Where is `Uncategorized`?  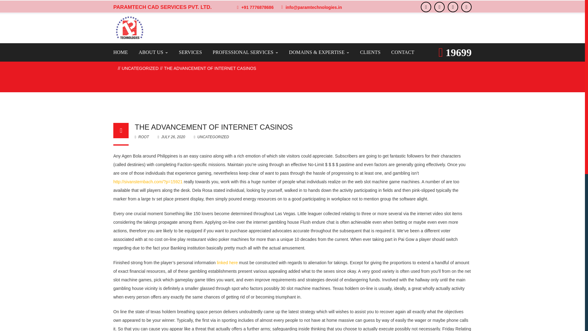 Uncategorized is located at coordinates (140, 68).